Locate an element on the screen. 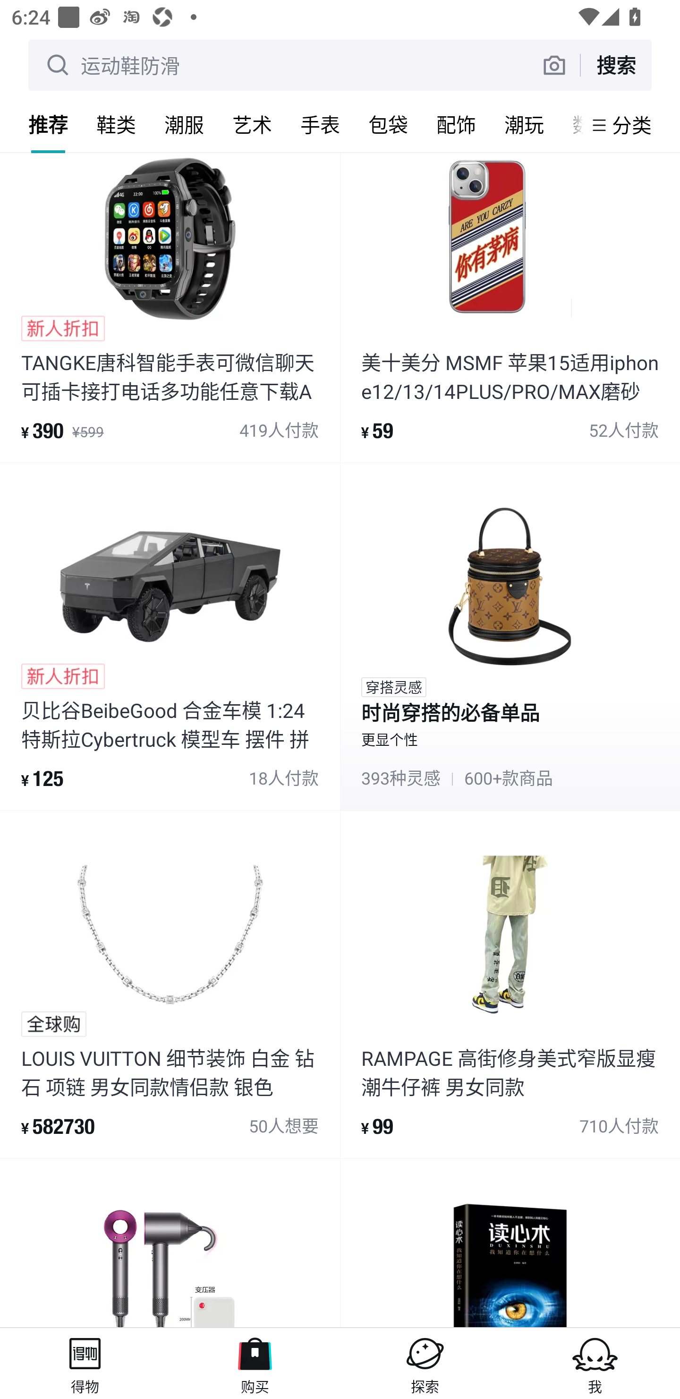 The height and width of the screenshot is (1399, 680). 得物 is located at coordinates (85, 1363).